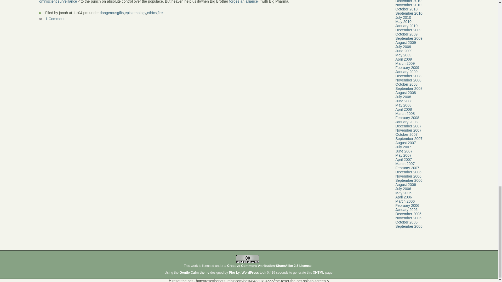 This screenshot has width=502, height=282. I want to click on epistemology, so click(135, 13).